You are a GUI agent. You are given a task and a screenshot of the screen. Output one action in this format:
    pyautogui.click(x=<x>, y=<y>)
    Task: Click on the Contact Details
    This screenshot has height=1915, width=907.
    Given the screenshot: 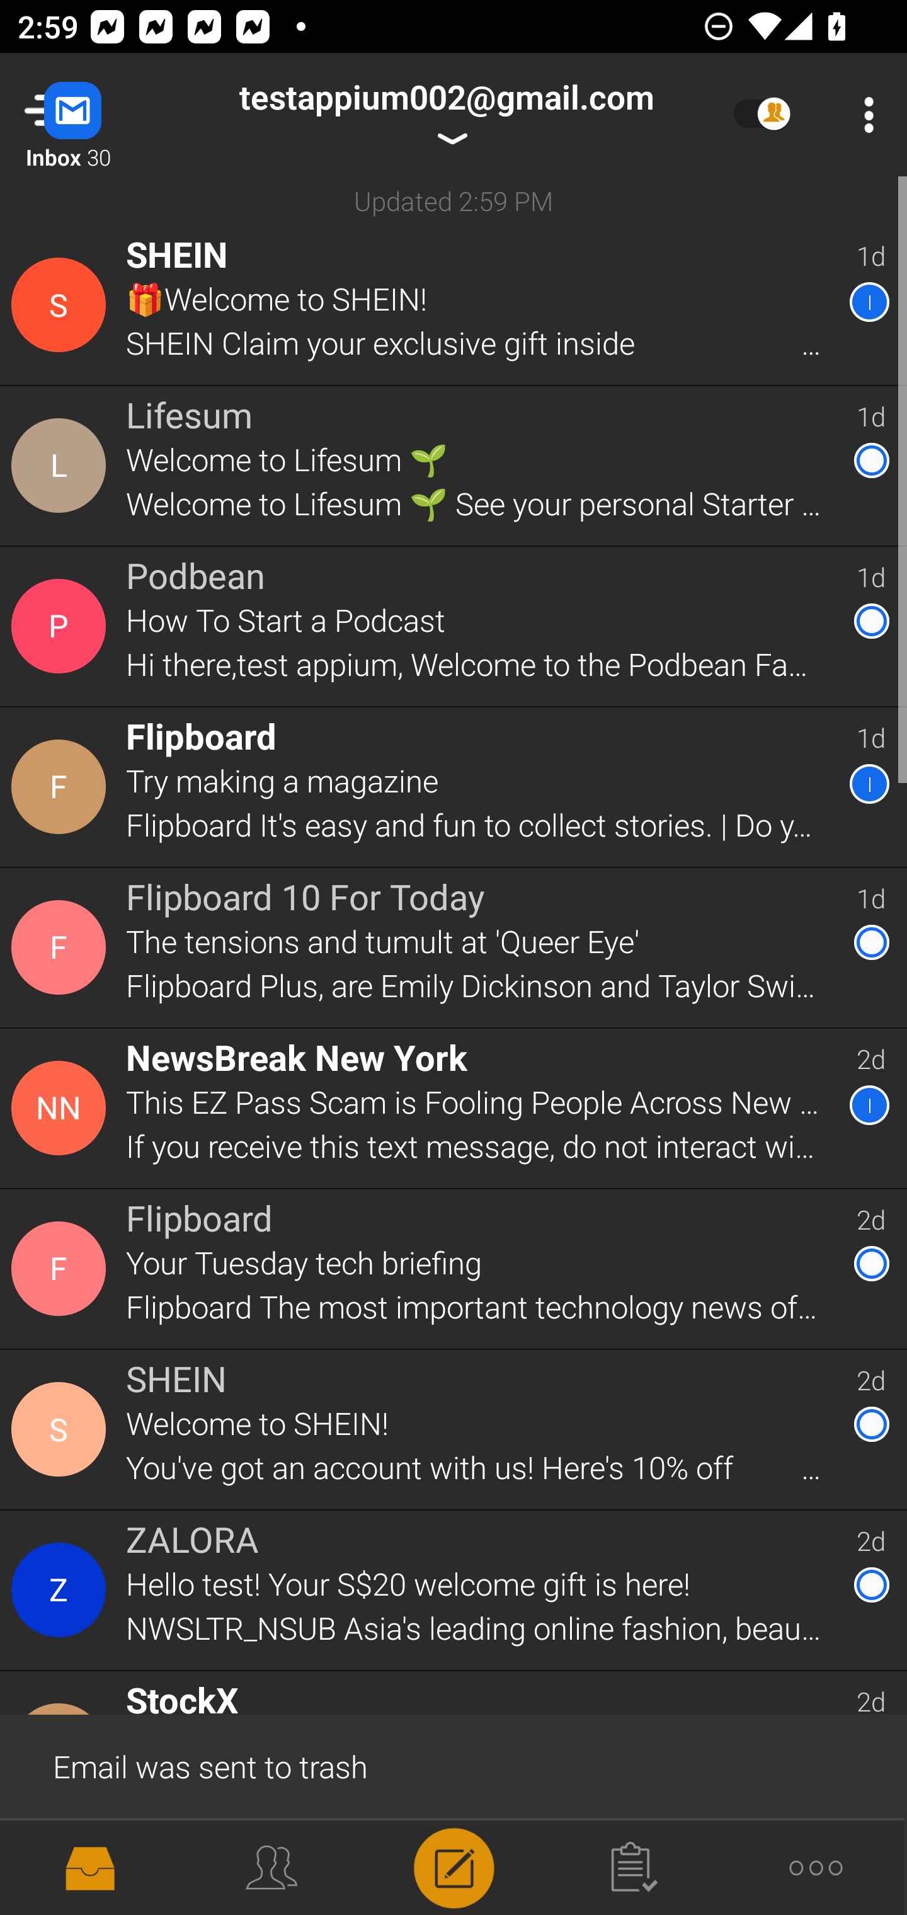 What is the action you would take?
    pyautogui.click(x=62, y=1107)
    